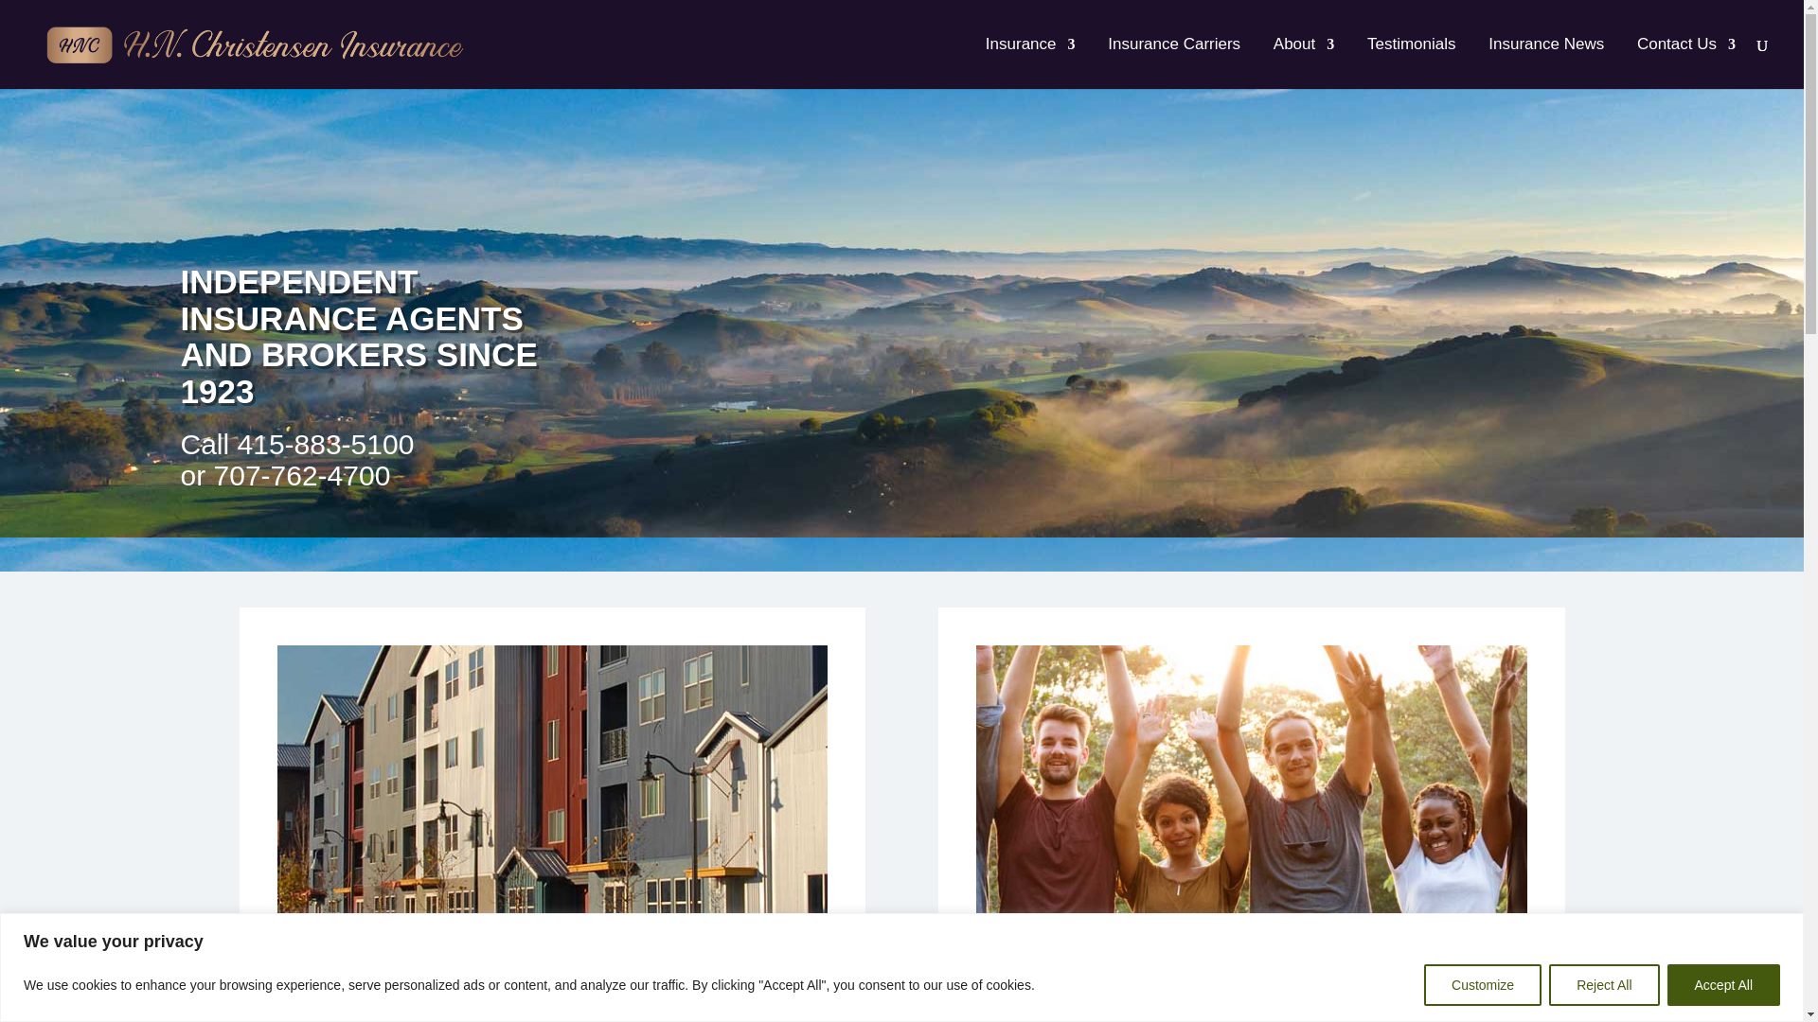  What do you see at coordinates (1483, 984) in the screenshot?
I see `Customize` at bounding box center [1483, 984].